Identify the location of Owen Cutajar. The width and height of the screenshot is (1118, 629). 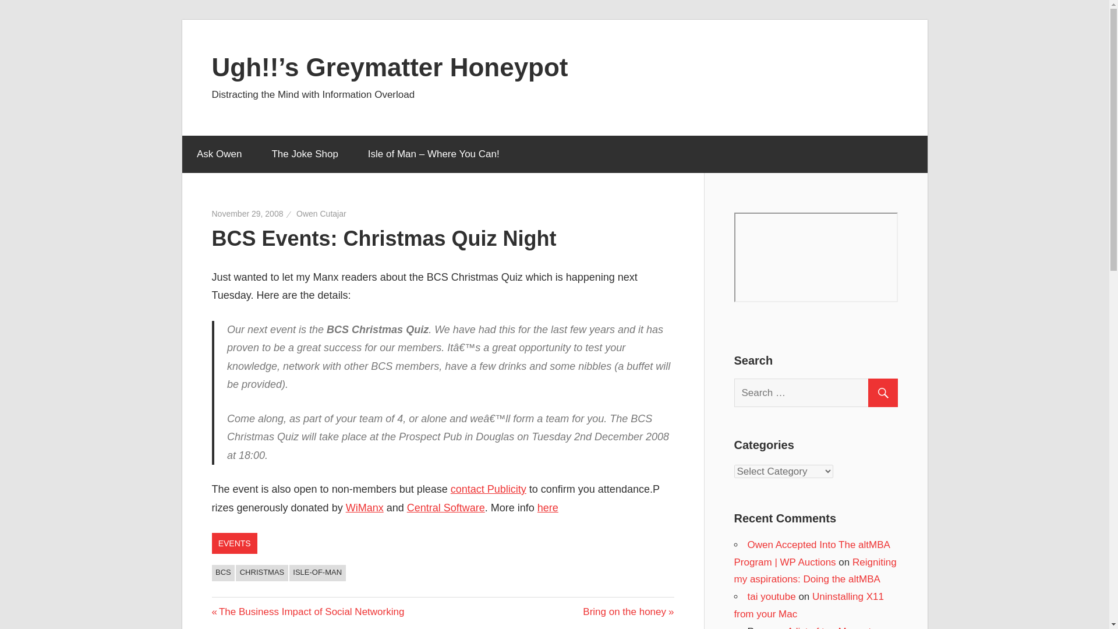
(321, 213).